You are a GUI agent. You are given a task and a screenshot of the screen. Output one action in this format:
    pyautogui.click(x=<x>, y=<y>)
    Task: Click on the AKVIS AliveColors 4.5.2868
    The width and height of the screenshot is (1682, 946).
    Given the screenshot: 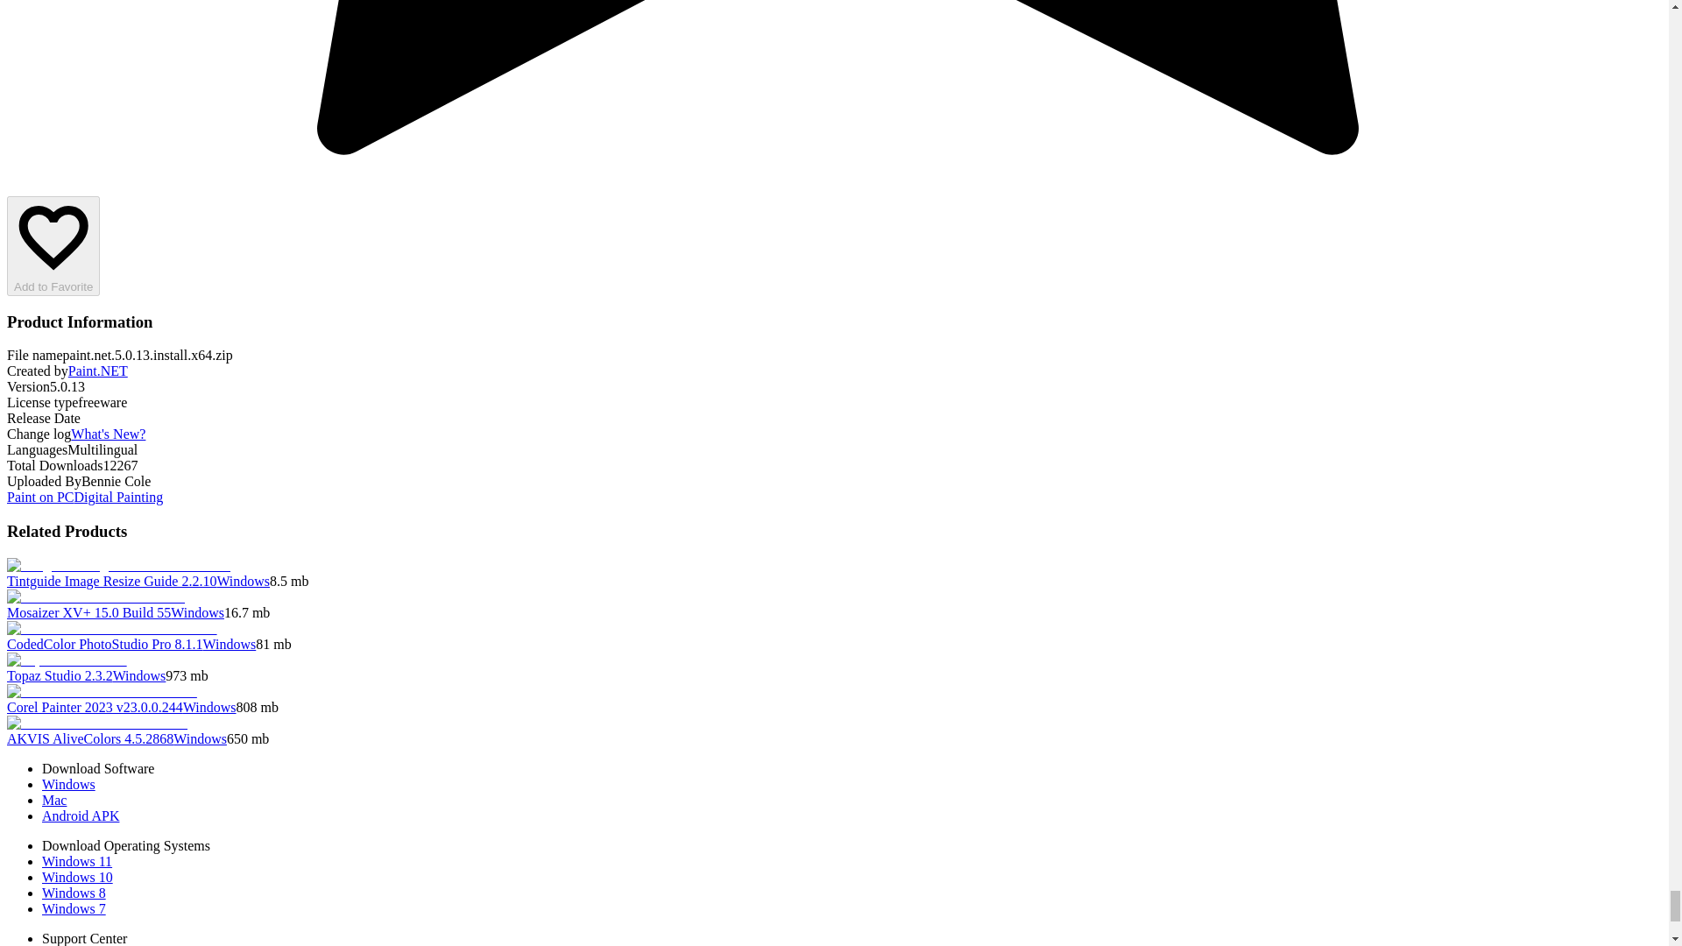 What is the action you would take?
    pyautogui.click(x=89, y=738)
    